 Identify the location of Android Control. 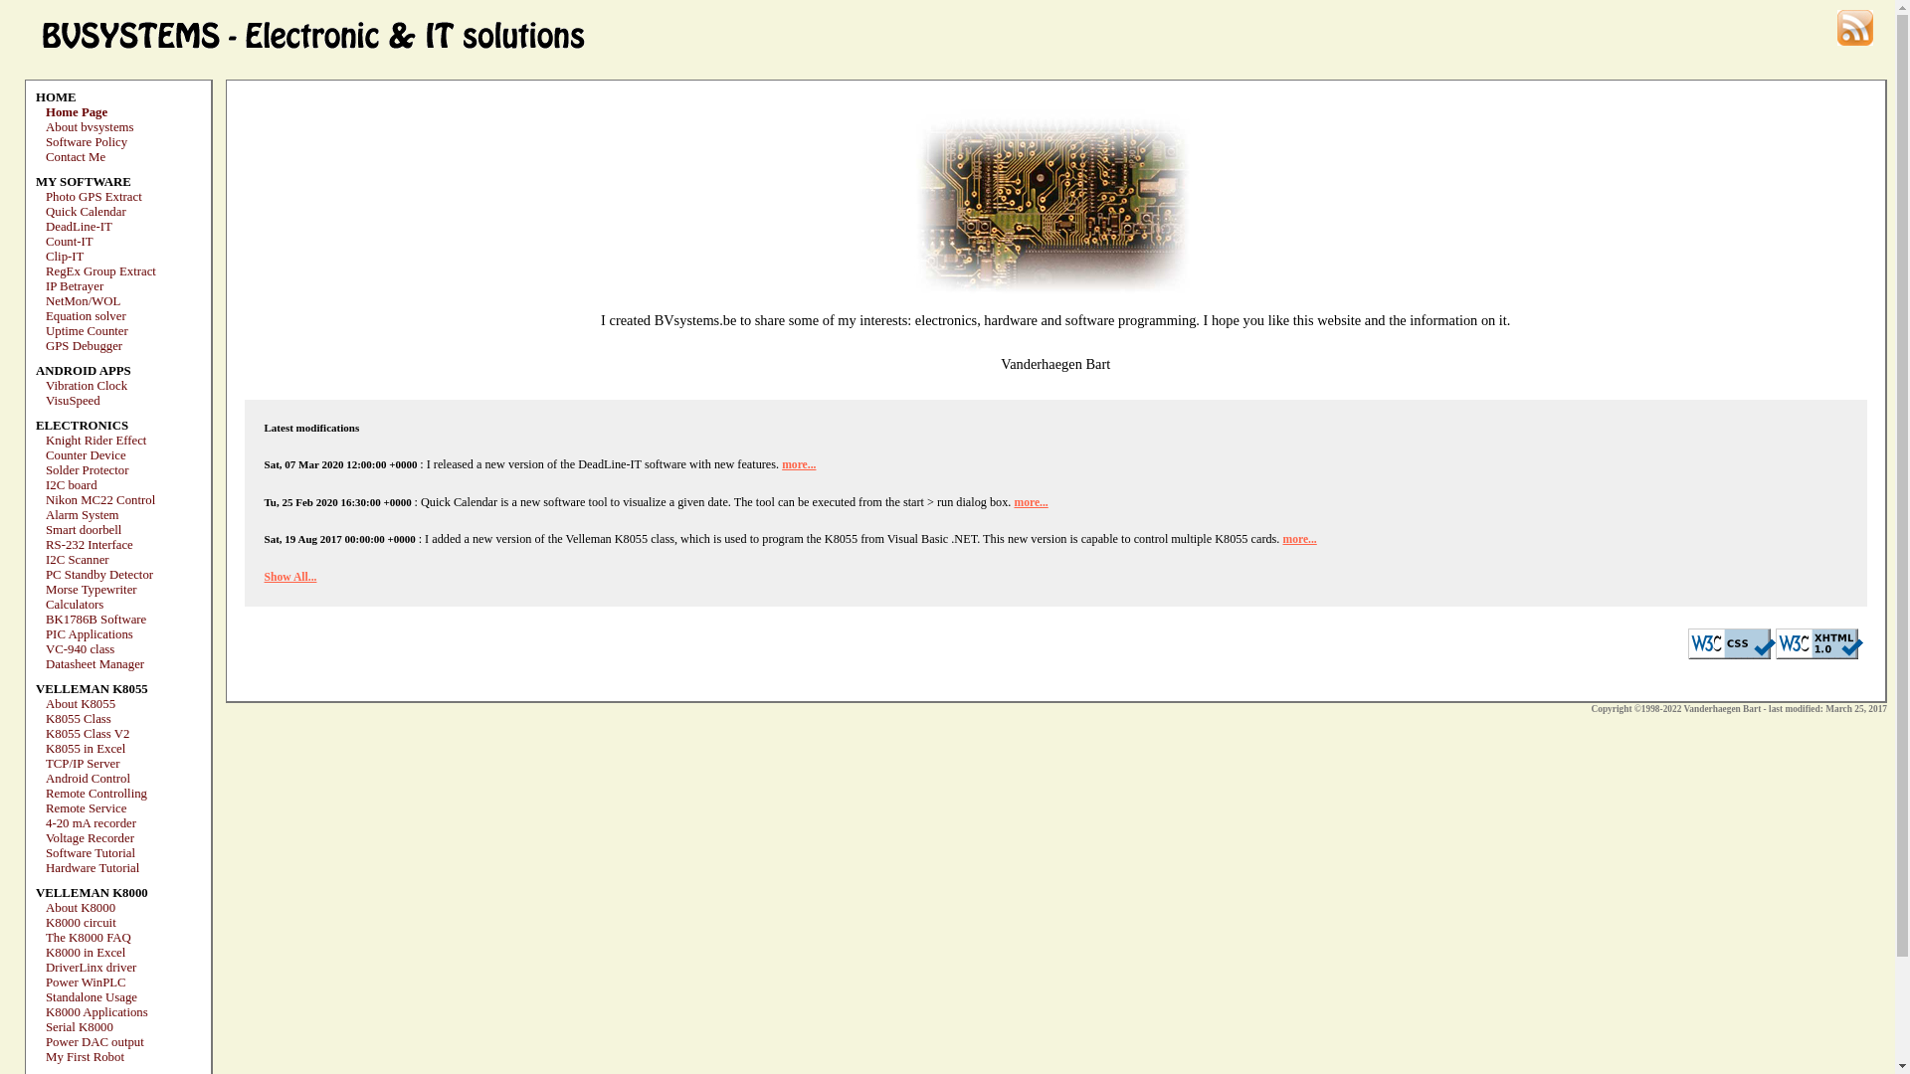
(88, 779).